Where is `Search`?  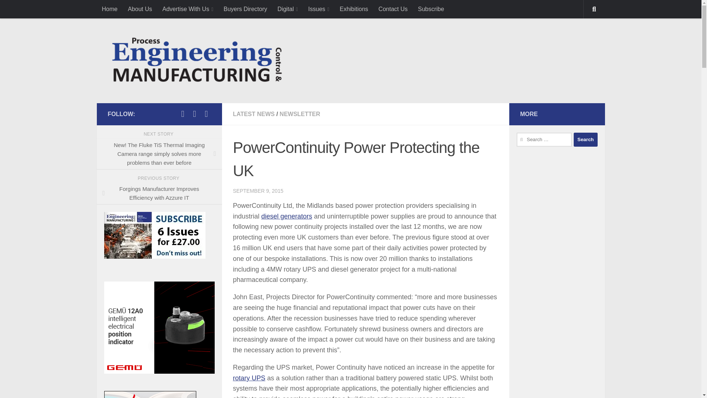 Search is located at coordinates (585, 139).